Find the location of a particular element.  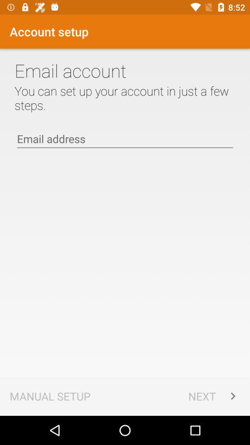

scroll until the manual setup icon is located at coordinates (50, 396).